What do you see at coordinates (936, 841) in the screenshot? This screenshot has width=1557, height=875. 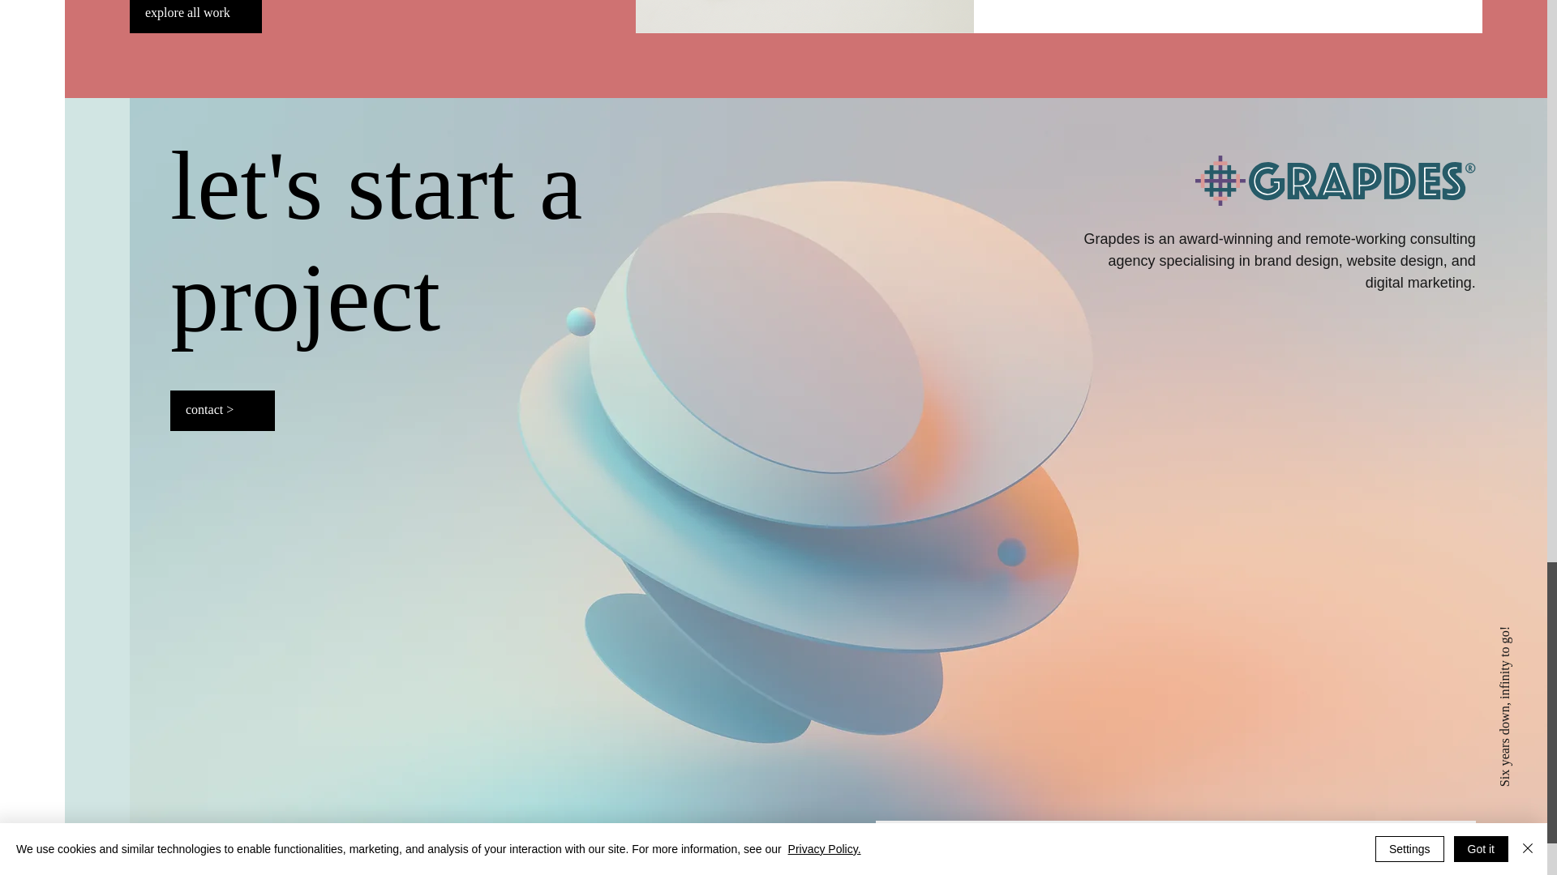 I see `about` at bounding box center [936, 841].